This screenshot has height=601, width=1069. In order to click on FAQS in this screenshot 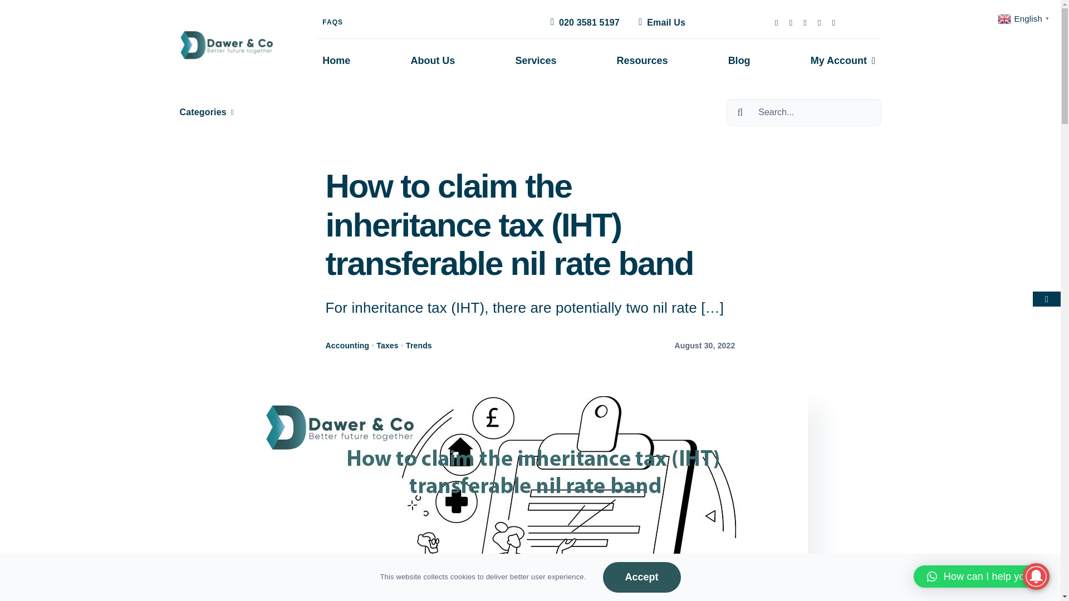, I will do `click(332, 22)`.